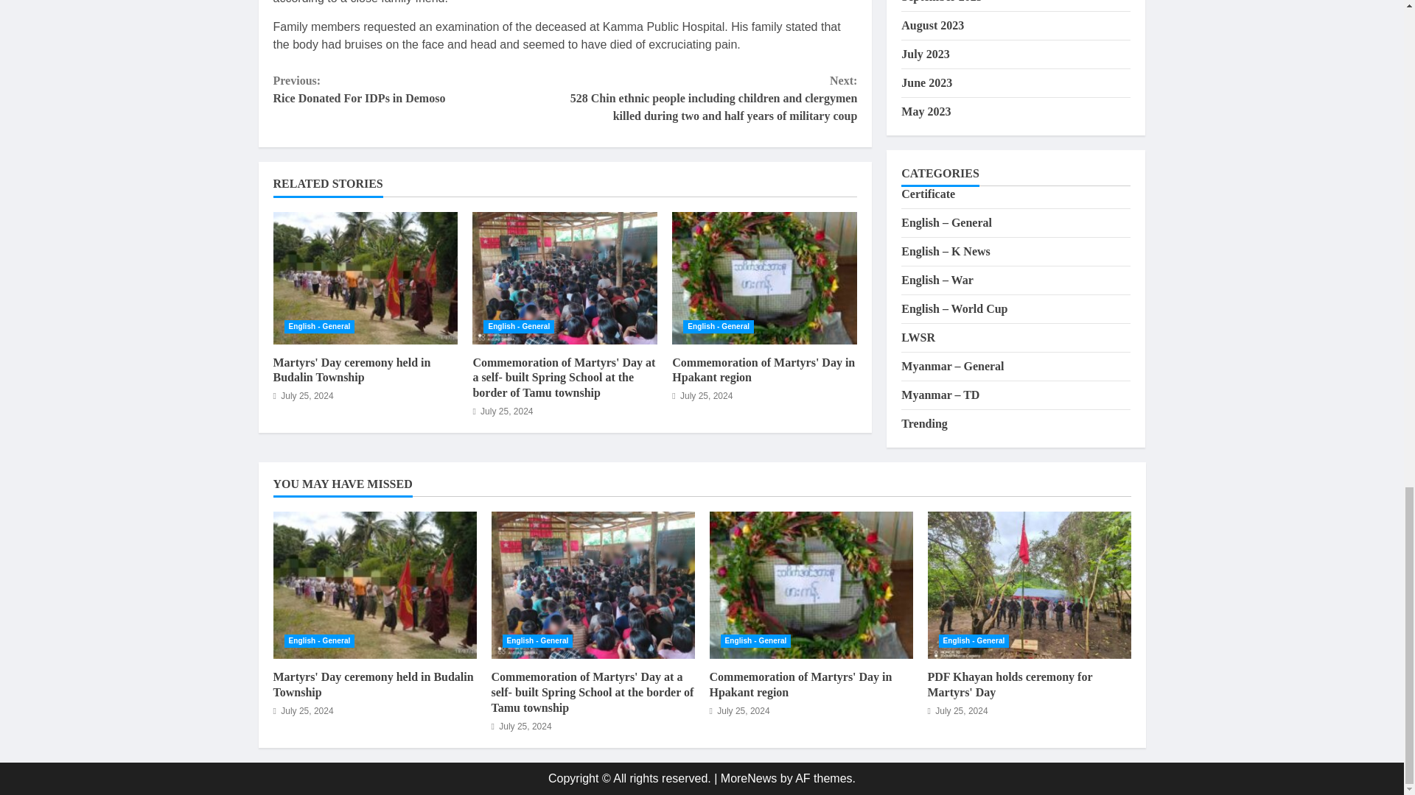 Image resolution: width=1415 pixels, height=795 pixels. Describe the element at coordinates (365, 278) in the screenshot. I see `Martyrs' Day ceremony held in Budalin Township` at that location.